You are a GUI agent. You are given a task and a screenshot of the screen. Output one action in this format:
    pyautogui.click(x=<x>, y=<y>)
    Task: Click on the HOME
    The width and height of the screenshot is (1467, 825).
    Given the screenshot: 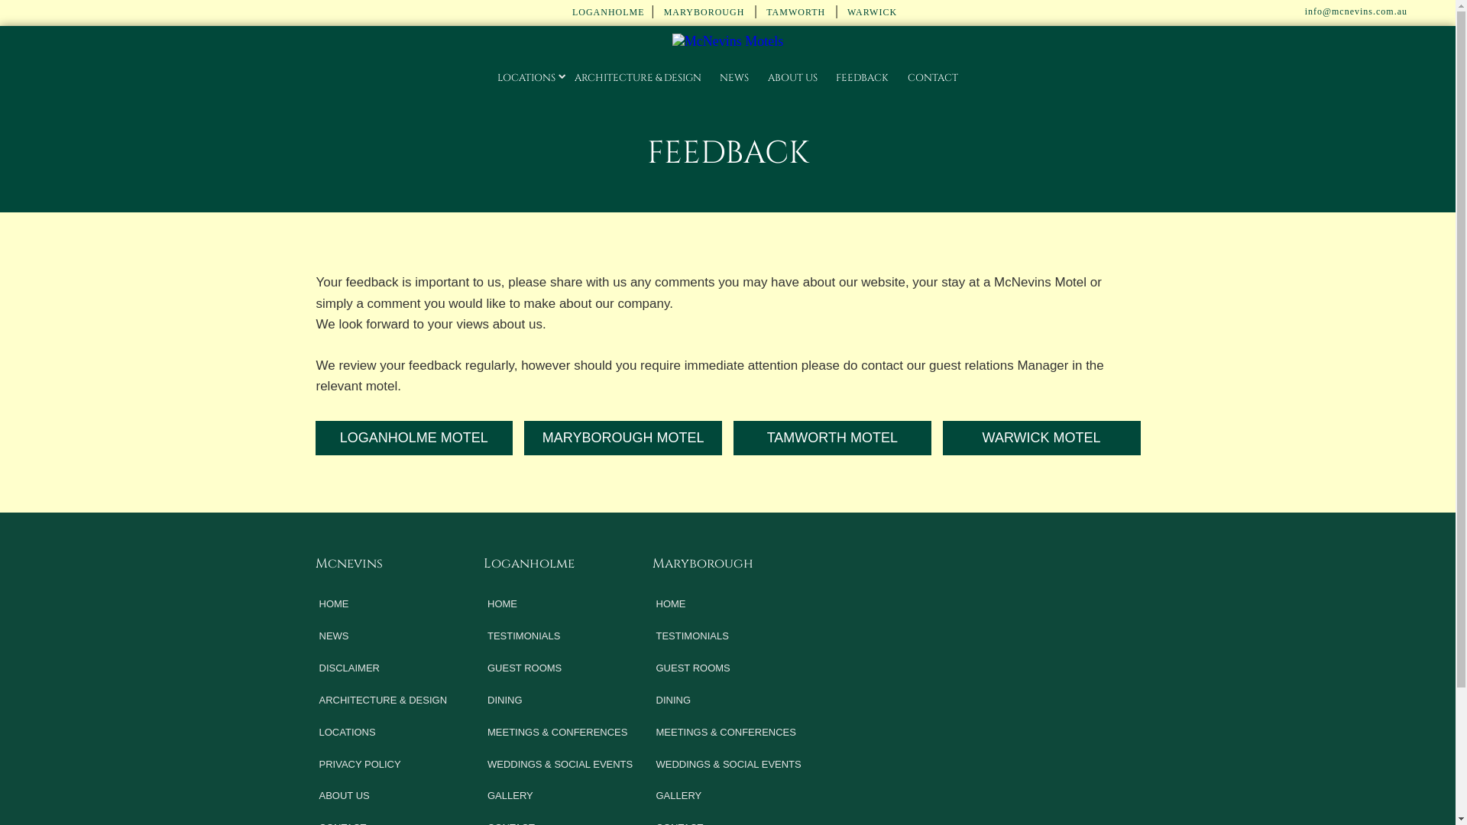 What is the action you would take?
    pyautogui.click(x=384, y=603)
    